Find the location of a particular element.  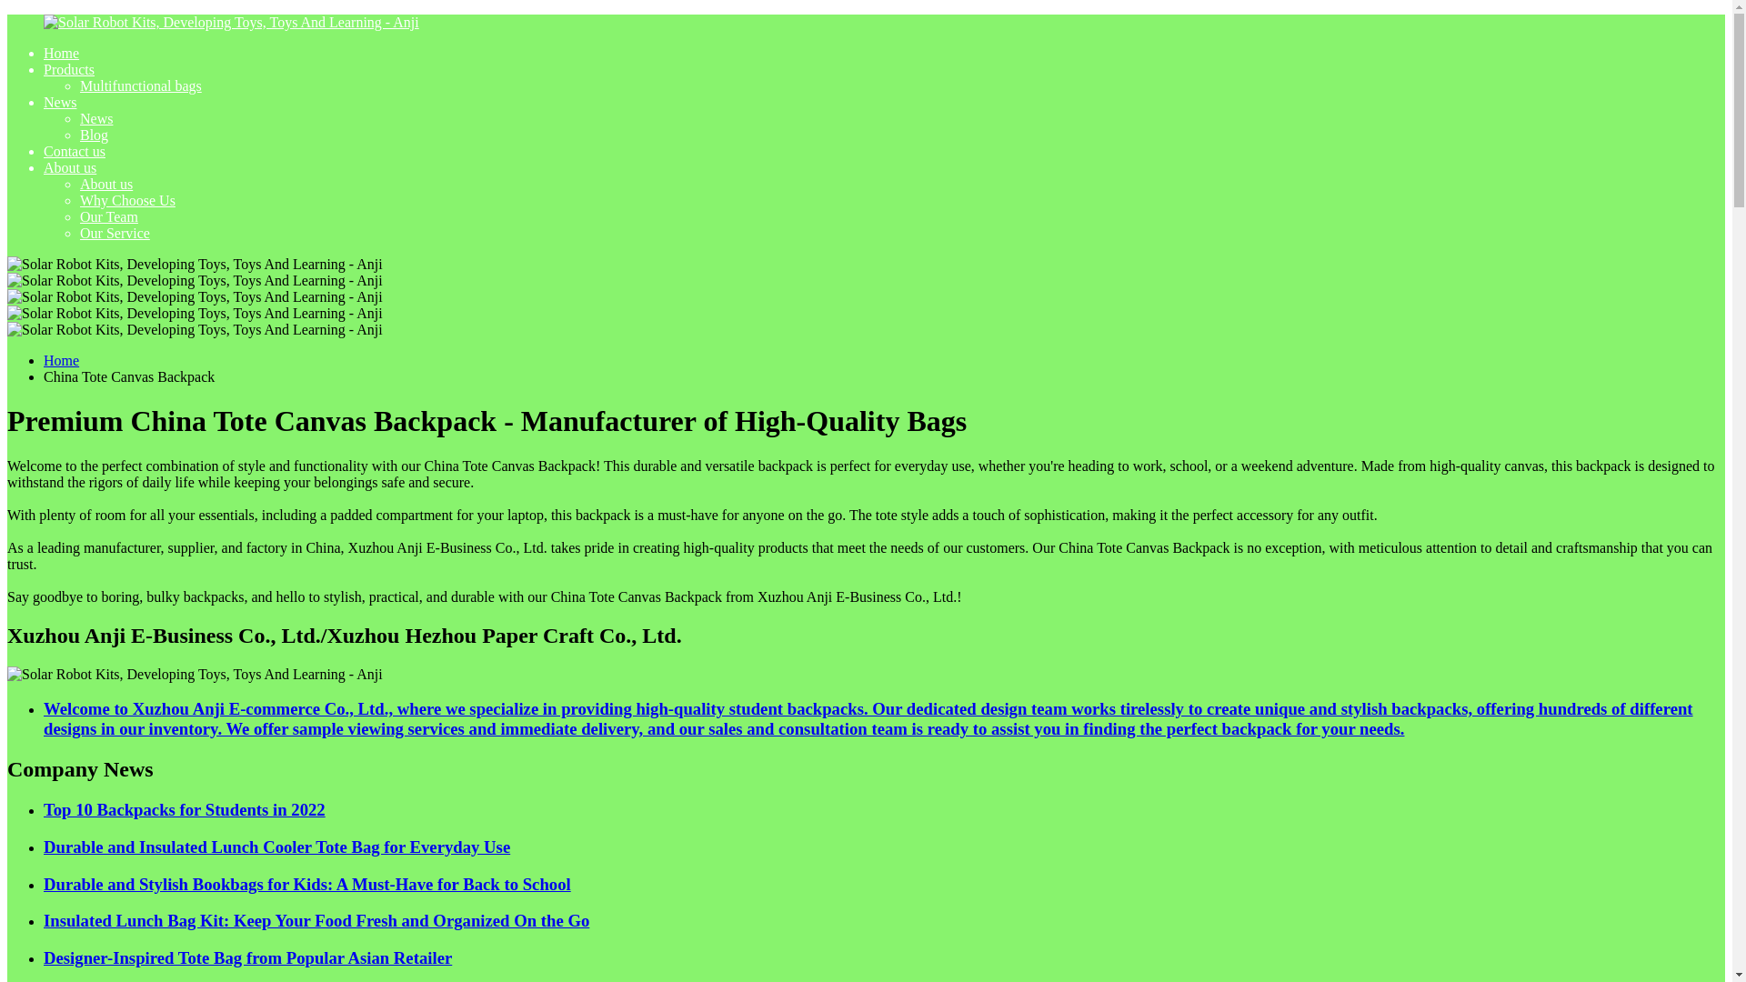

Home is located at coordinates (61, 360).